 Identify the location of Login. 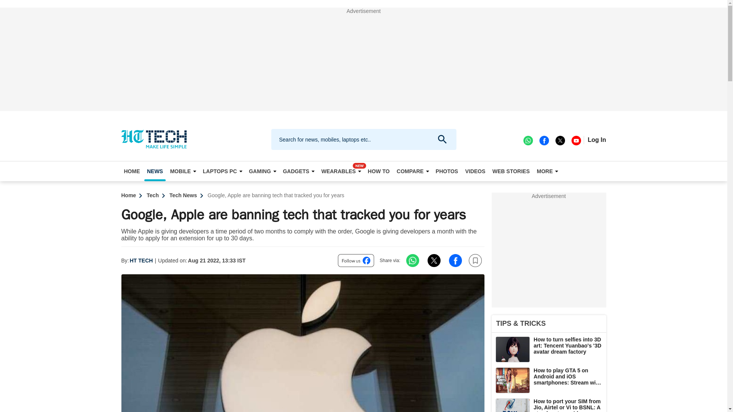
(597, 140).